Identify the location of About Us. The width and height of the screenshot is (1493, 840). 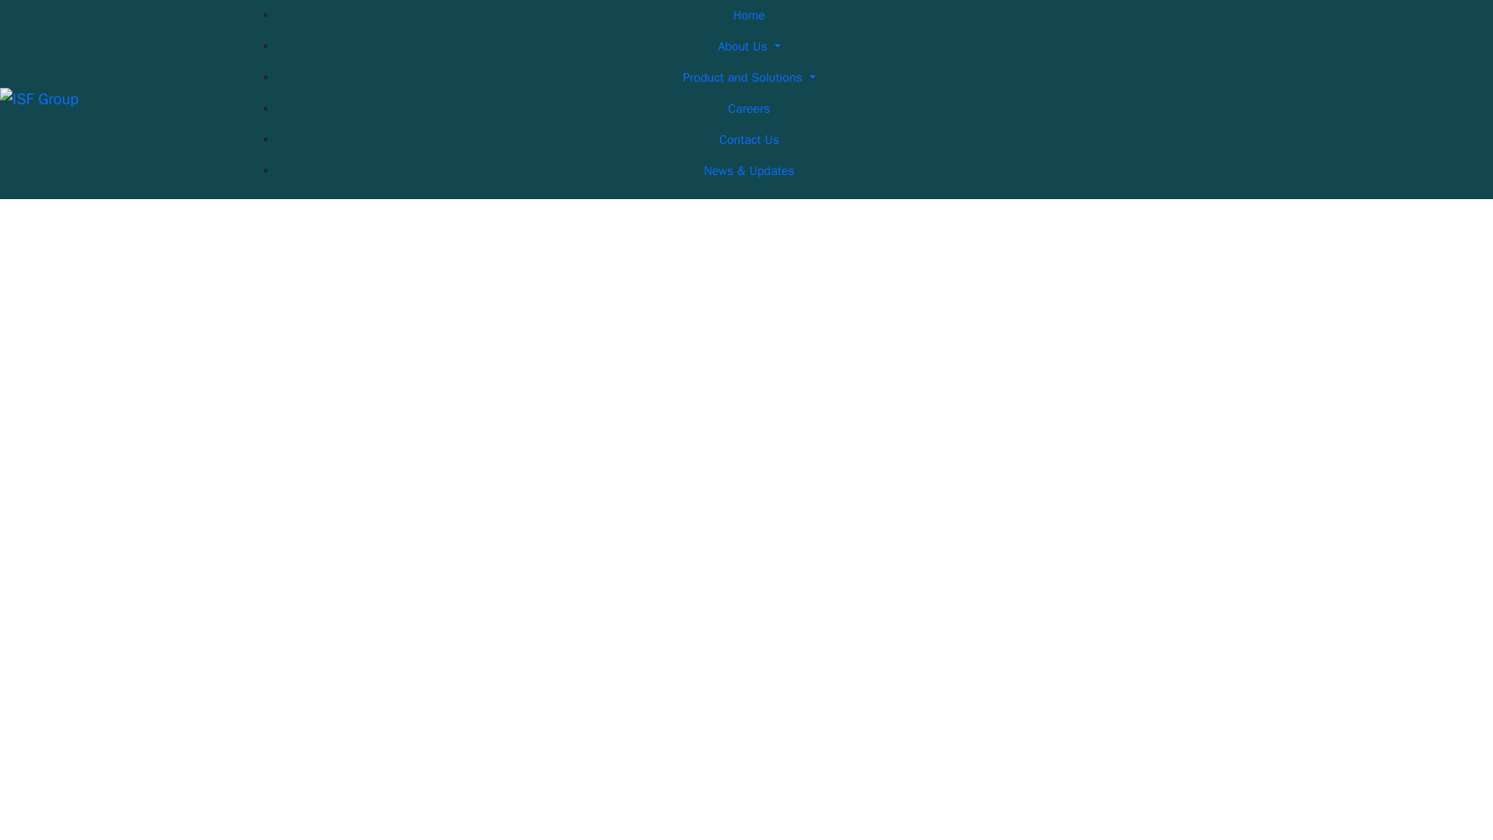
(748, 46).